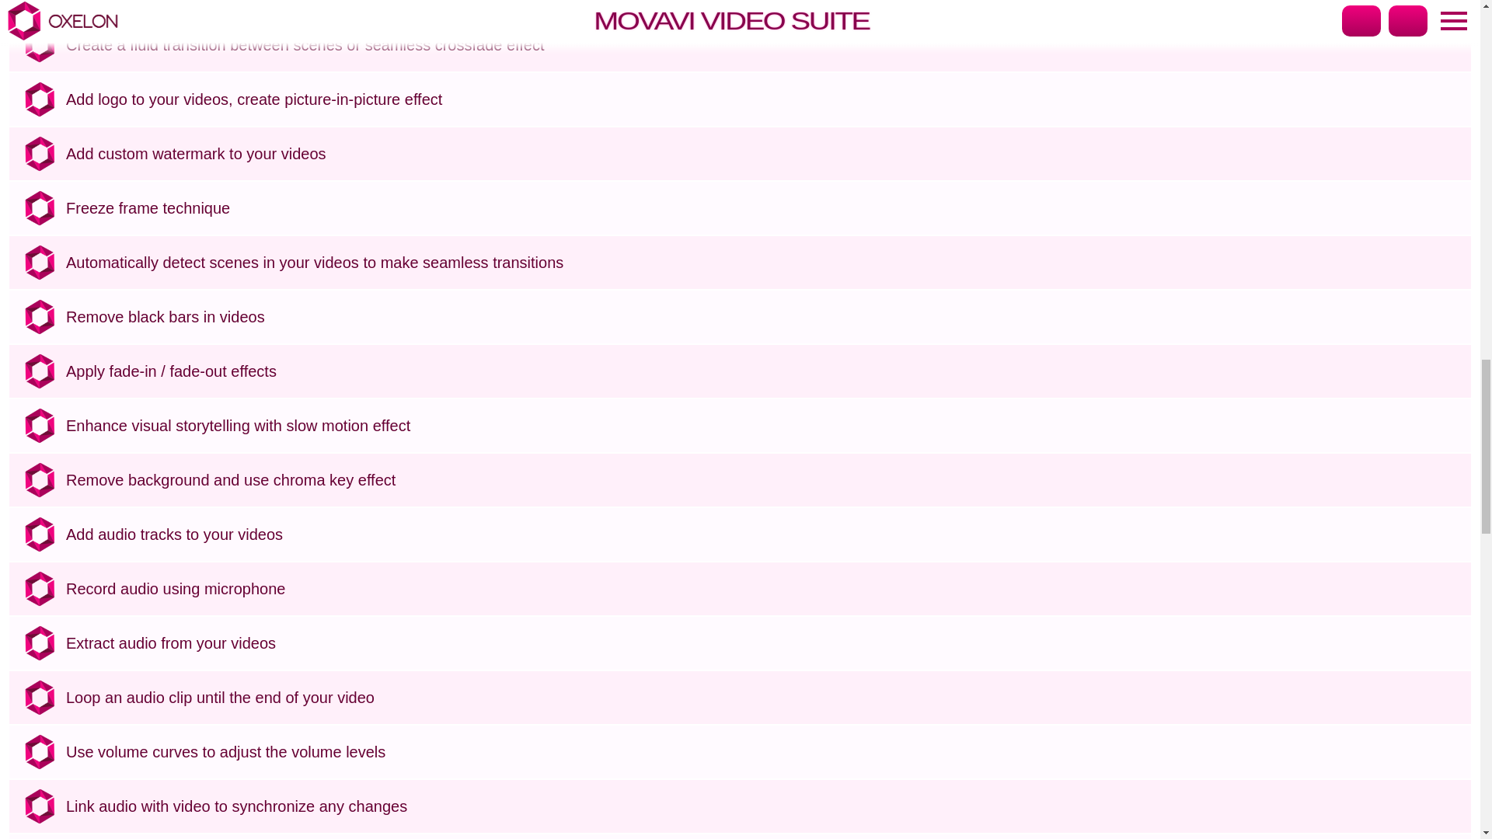  Describe the element at coordinates (765, 534) in the screenshot. I see `Add audio tracks to your videos` at that location.